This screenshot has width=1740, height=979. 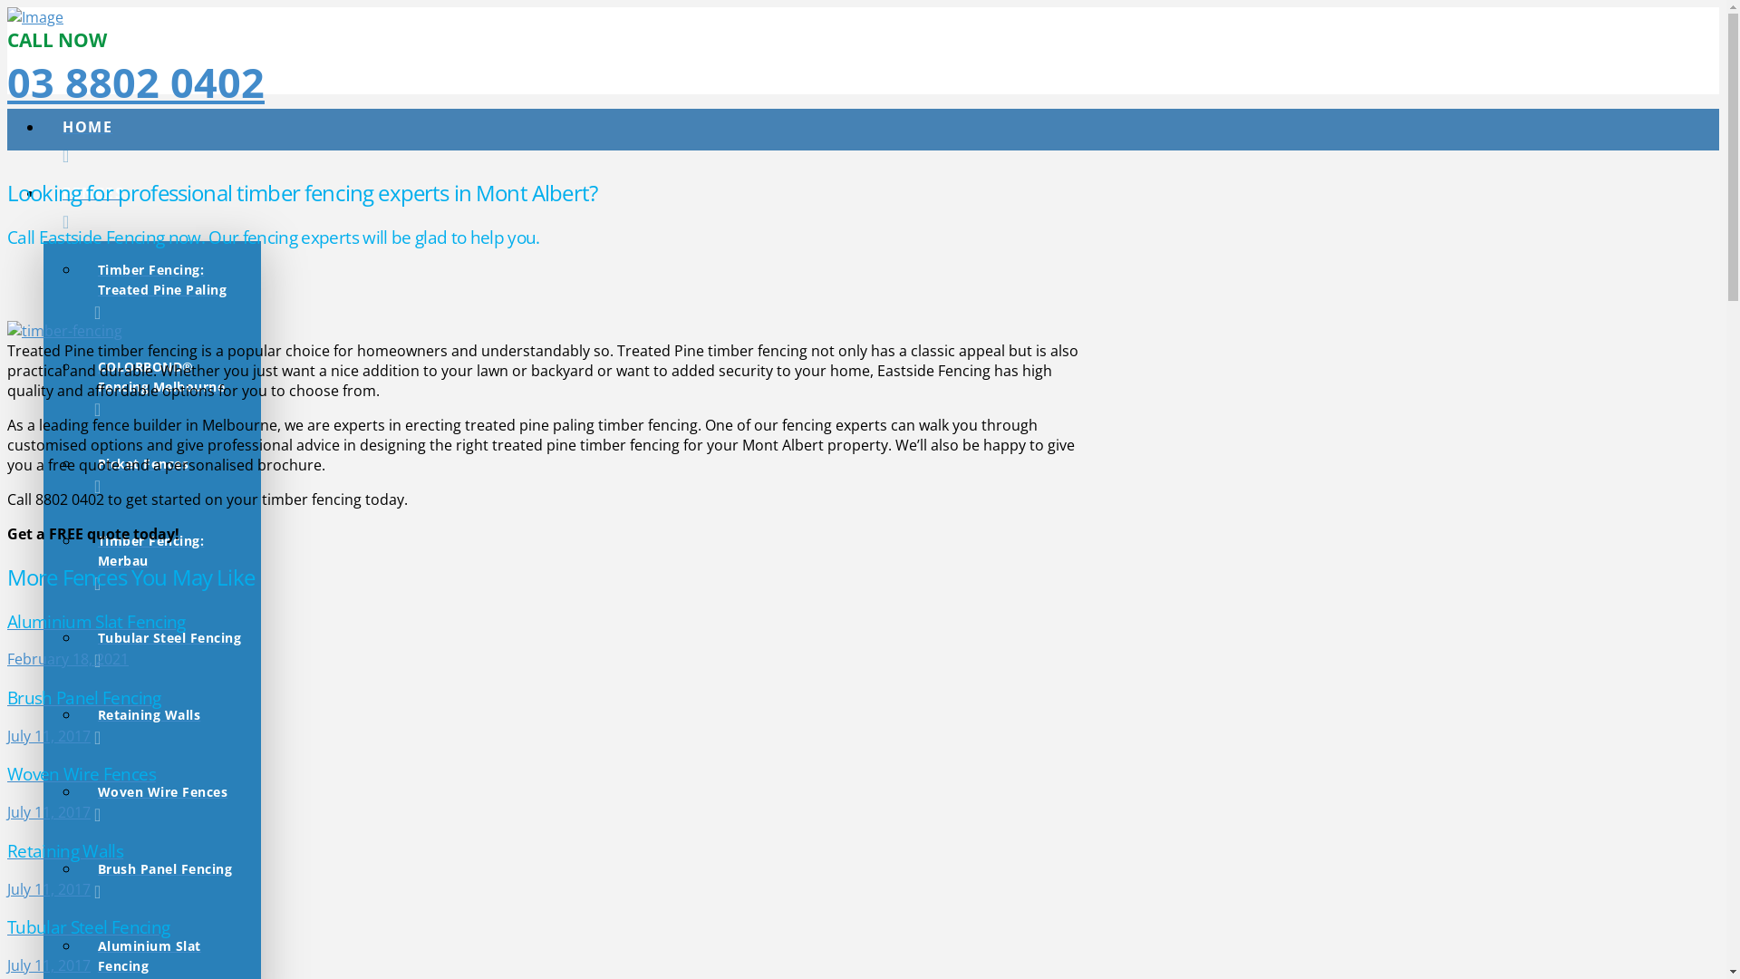 I want to click on Retaining Walls
July 11, 2017, so click(x=551, y=869).